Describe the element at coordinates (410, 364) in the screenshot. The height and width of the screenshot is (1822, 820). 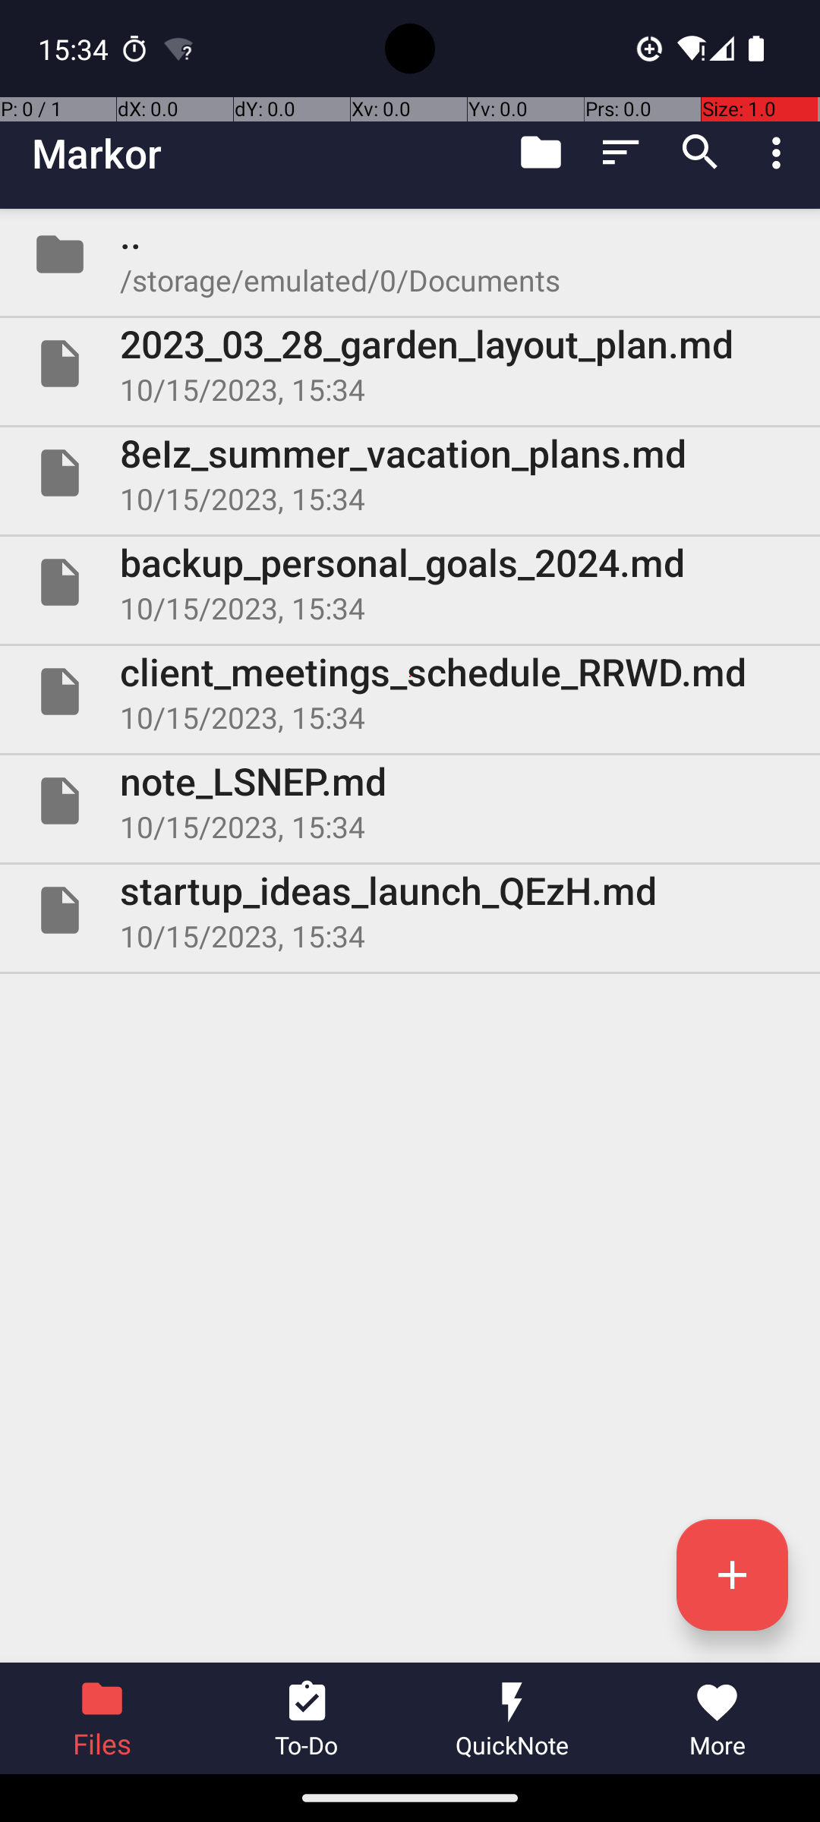
I see `File 2023_03_28_garden_layout_plan.md ` at that location.